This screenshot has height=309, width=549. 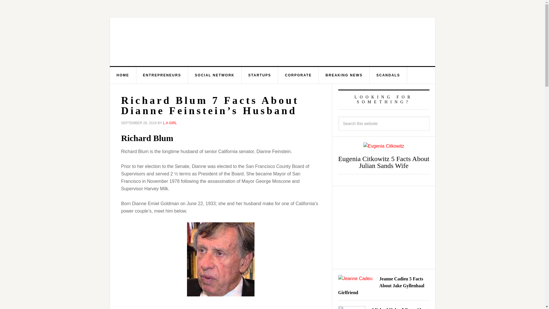 I want to click on CORPORATE, so click(x=298, y=75).